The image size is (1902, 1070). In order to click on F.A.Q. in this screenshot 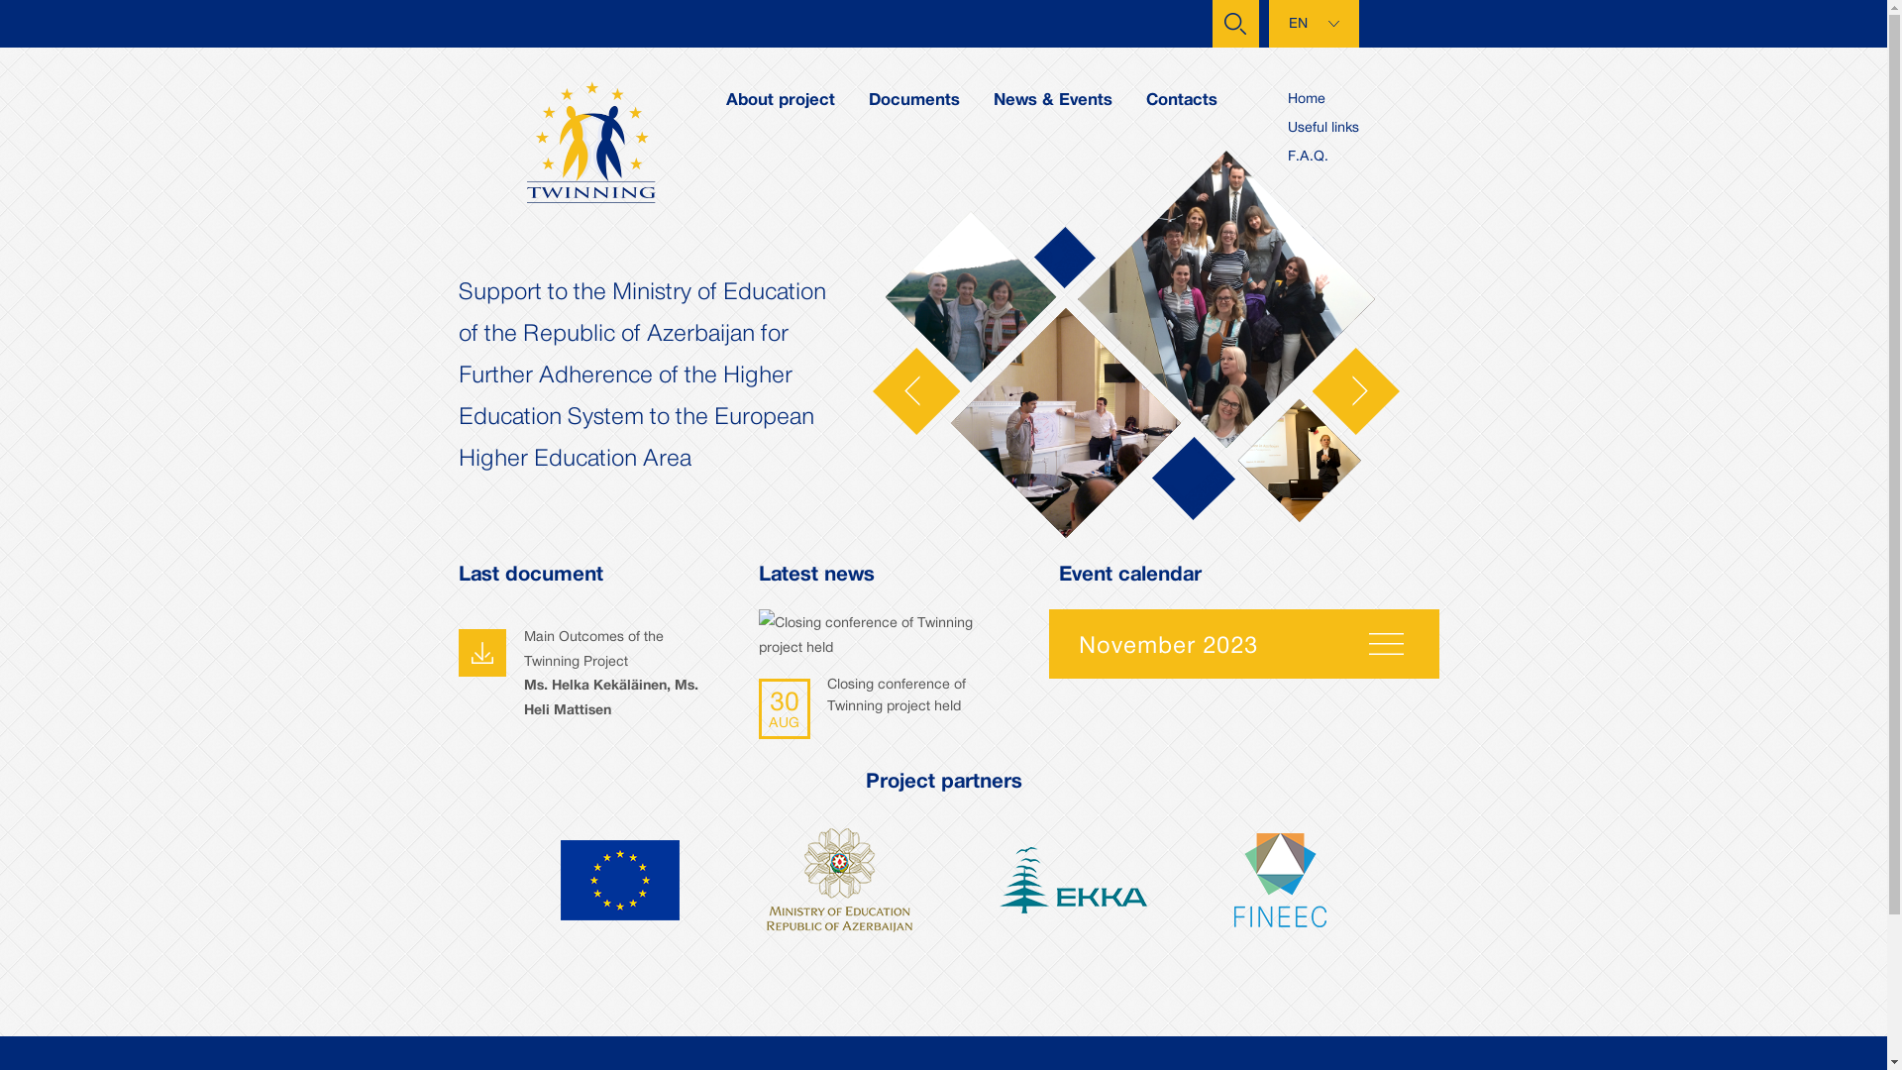, I will do `click(1308, 155)`.